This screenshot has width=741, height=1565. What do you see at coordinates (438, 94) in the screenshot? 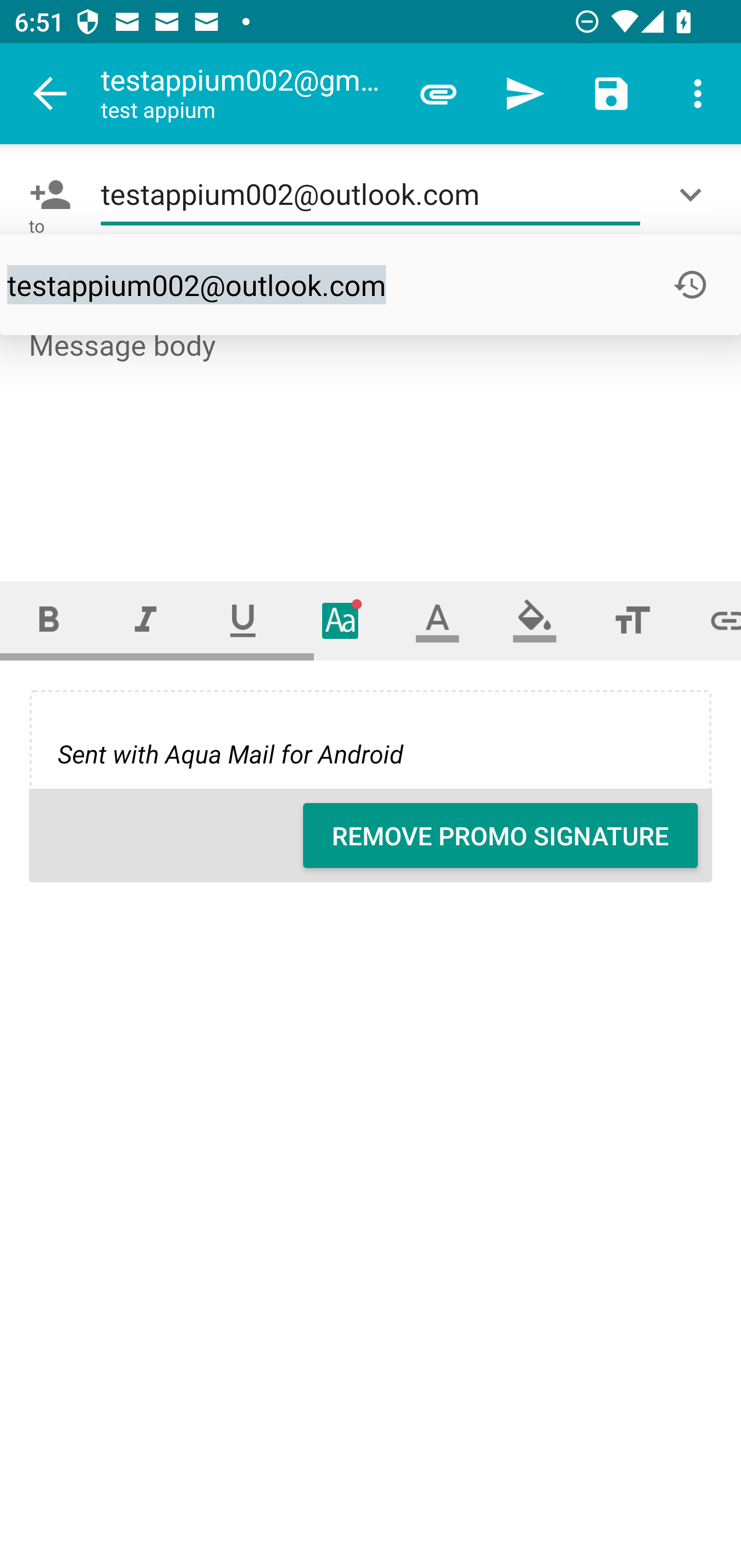
I see `Attach` at bounding box center [438, 94].